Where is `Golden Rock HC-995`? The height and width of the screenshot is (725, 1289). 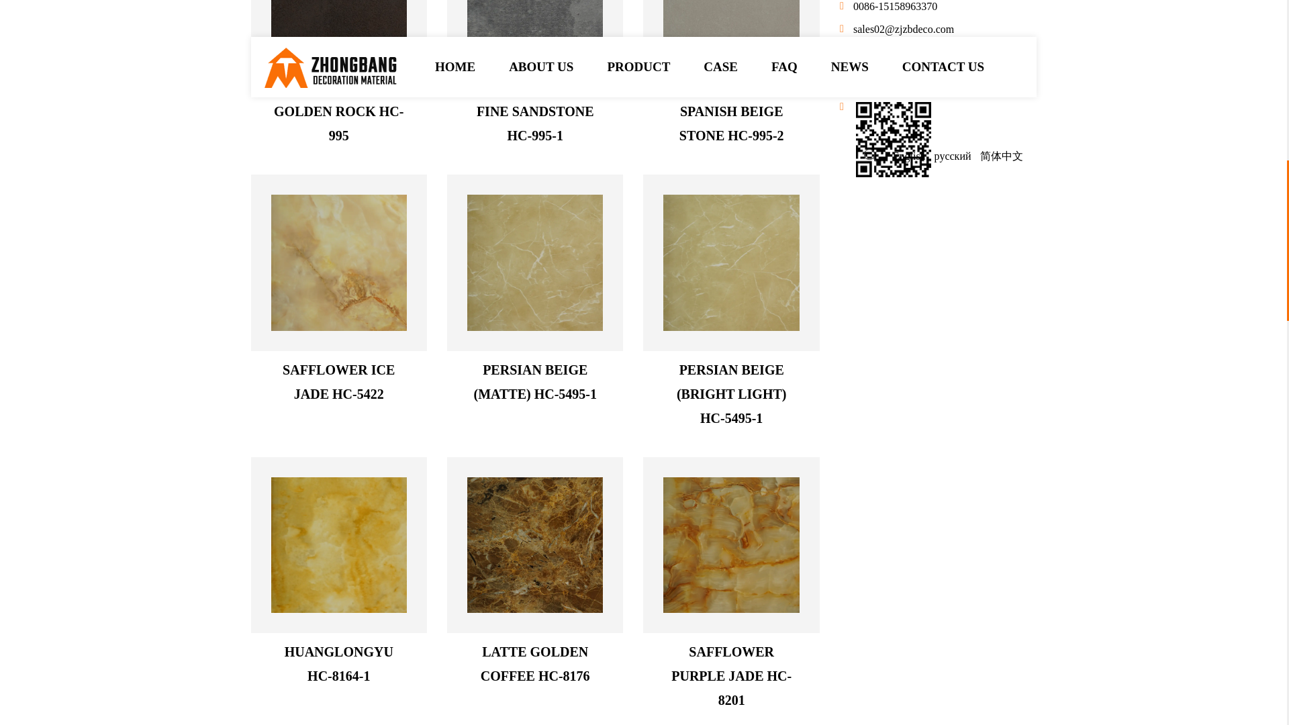
Golden Rock HC-995 is located at coordinates (338, 36).